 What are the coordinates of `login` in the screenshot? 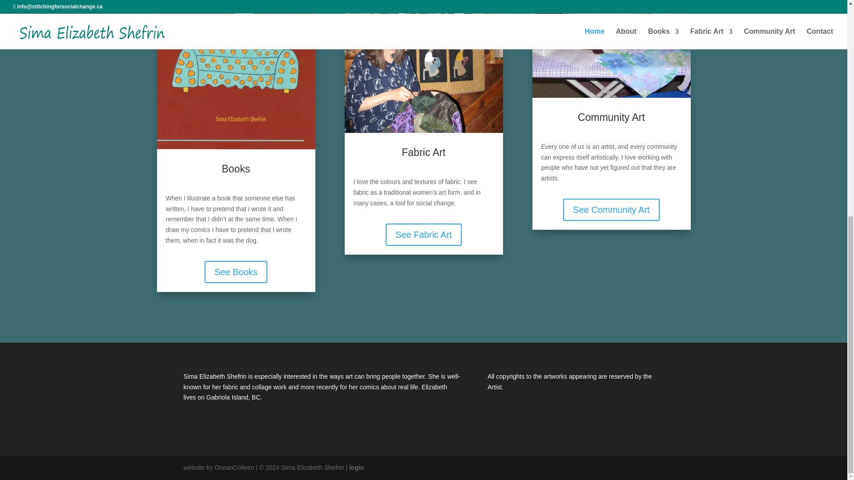 It's located at (356, 468).